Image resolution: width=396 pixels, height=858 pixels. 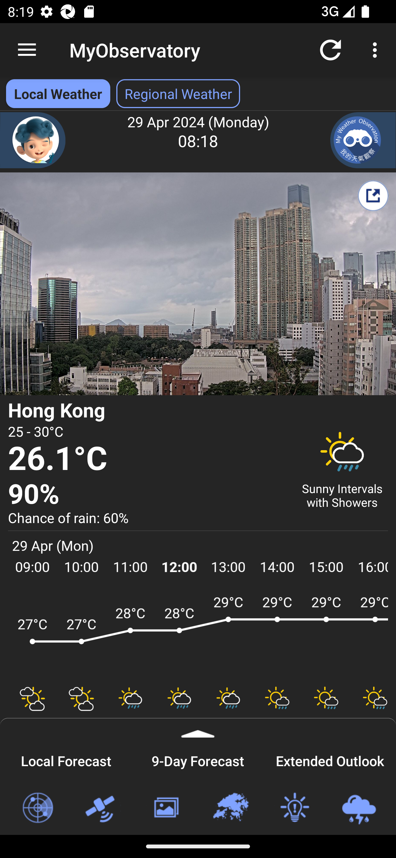 What do you see at coordinates (33, 140) in the screenshot?
I see `Chatbot` at bounding box center [33, 140].